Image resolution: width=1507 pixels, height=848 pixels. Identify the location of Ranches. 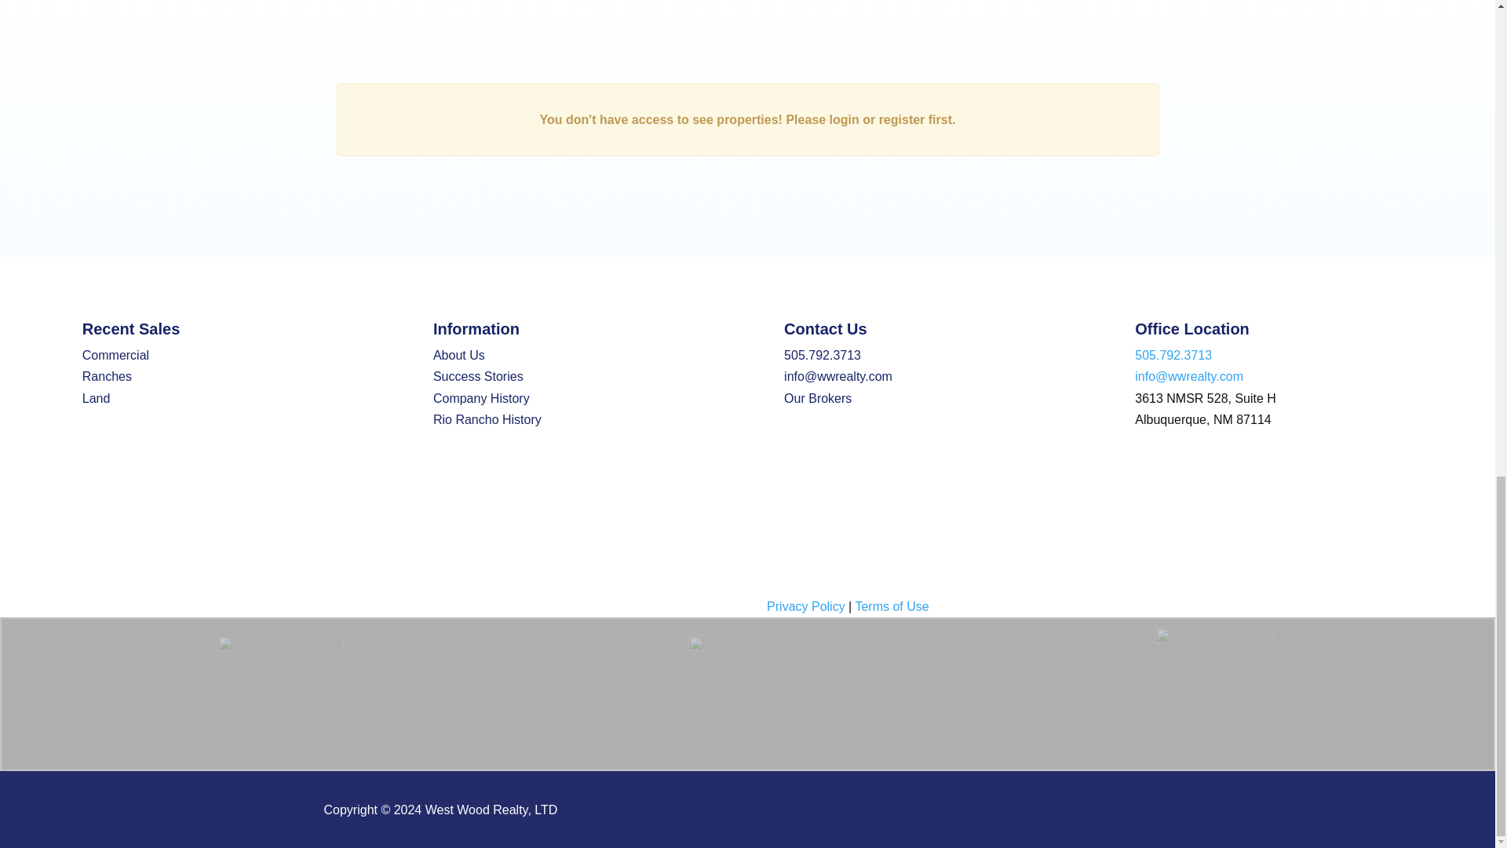
(107, 376).